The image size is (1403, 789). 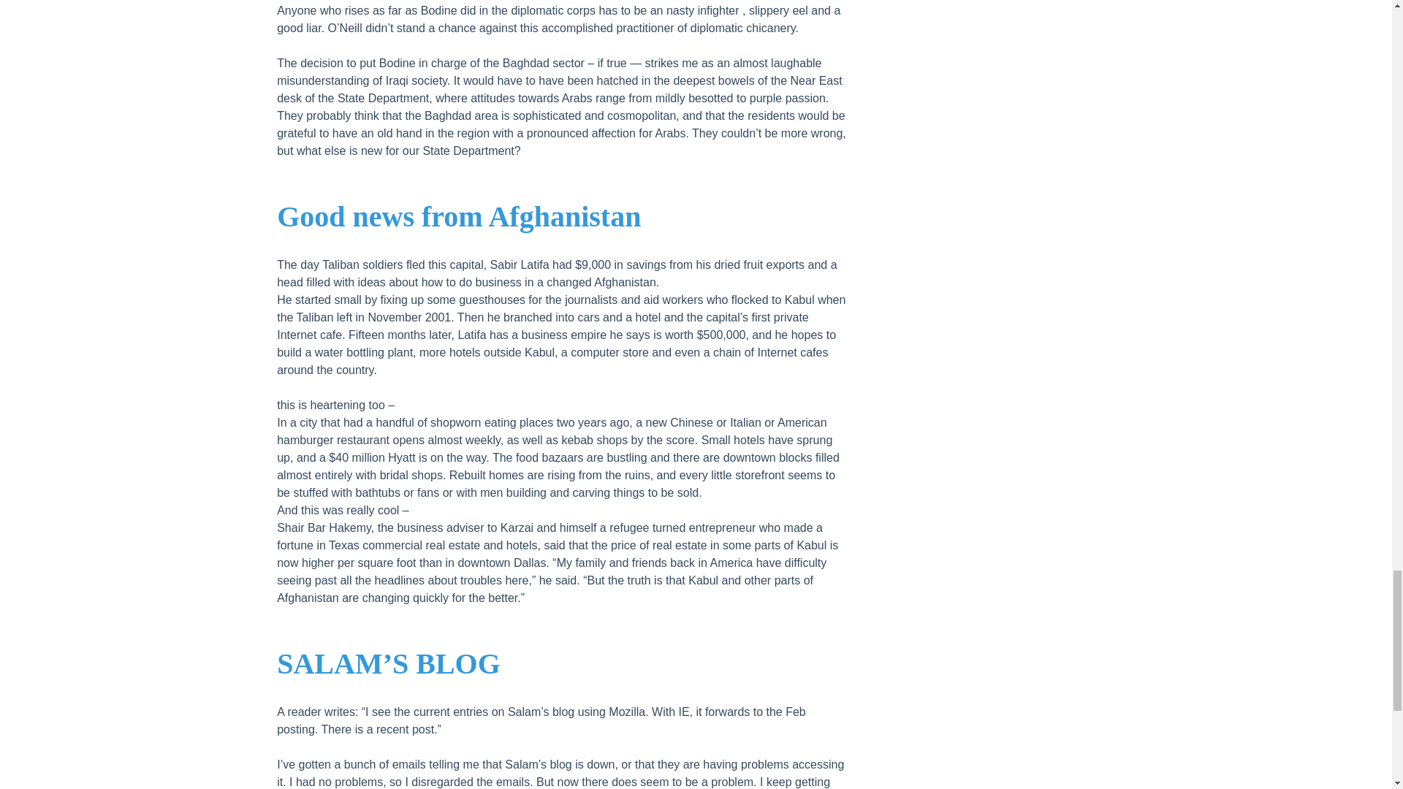 What do you see at coordinates (459, 216) in the screenshot?
I see `Good news from Afghanistan` at bounding box center [459, 216].